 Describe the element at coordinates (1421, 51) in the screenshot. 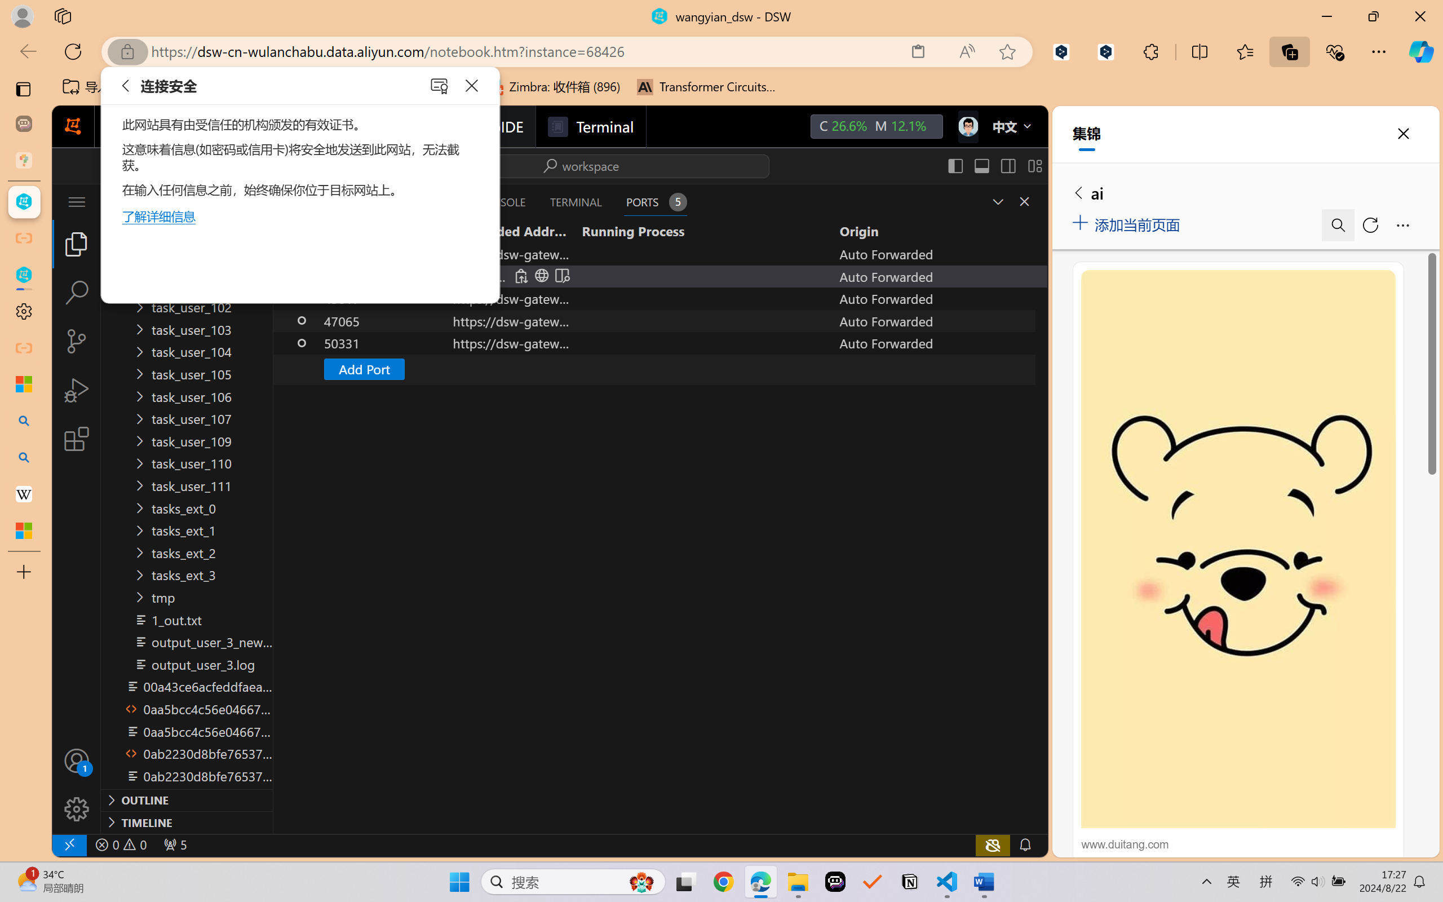

I see `Copilot (Ctrl+Shift+.)` at that location.